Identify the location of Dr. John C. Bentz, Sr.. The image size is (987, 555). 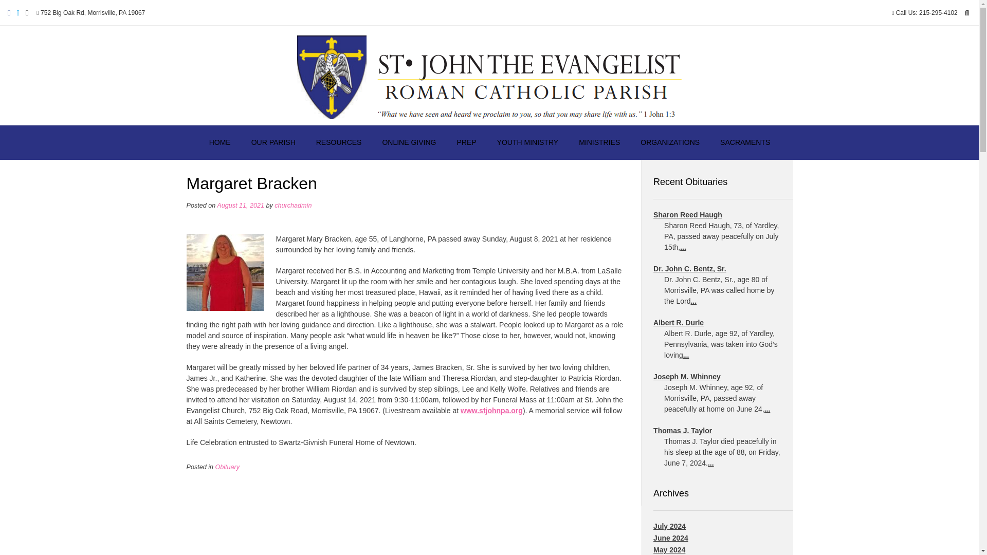
(690, 269).